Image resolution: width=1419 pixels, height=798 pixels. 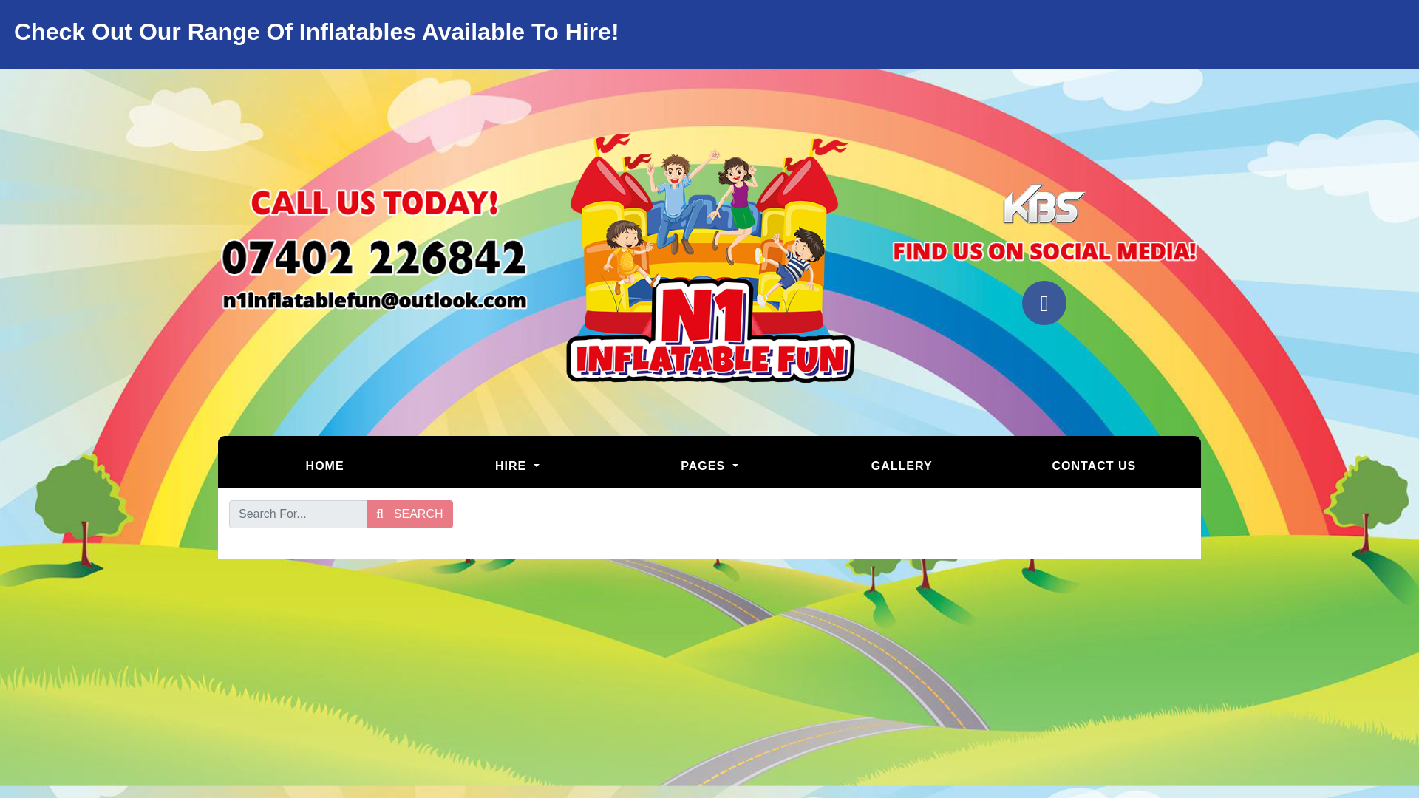 What do you see at coordinates (709, 251) in the screenshot?
I see `N1 Inflatable Fun` at bounding box center [709, 251].